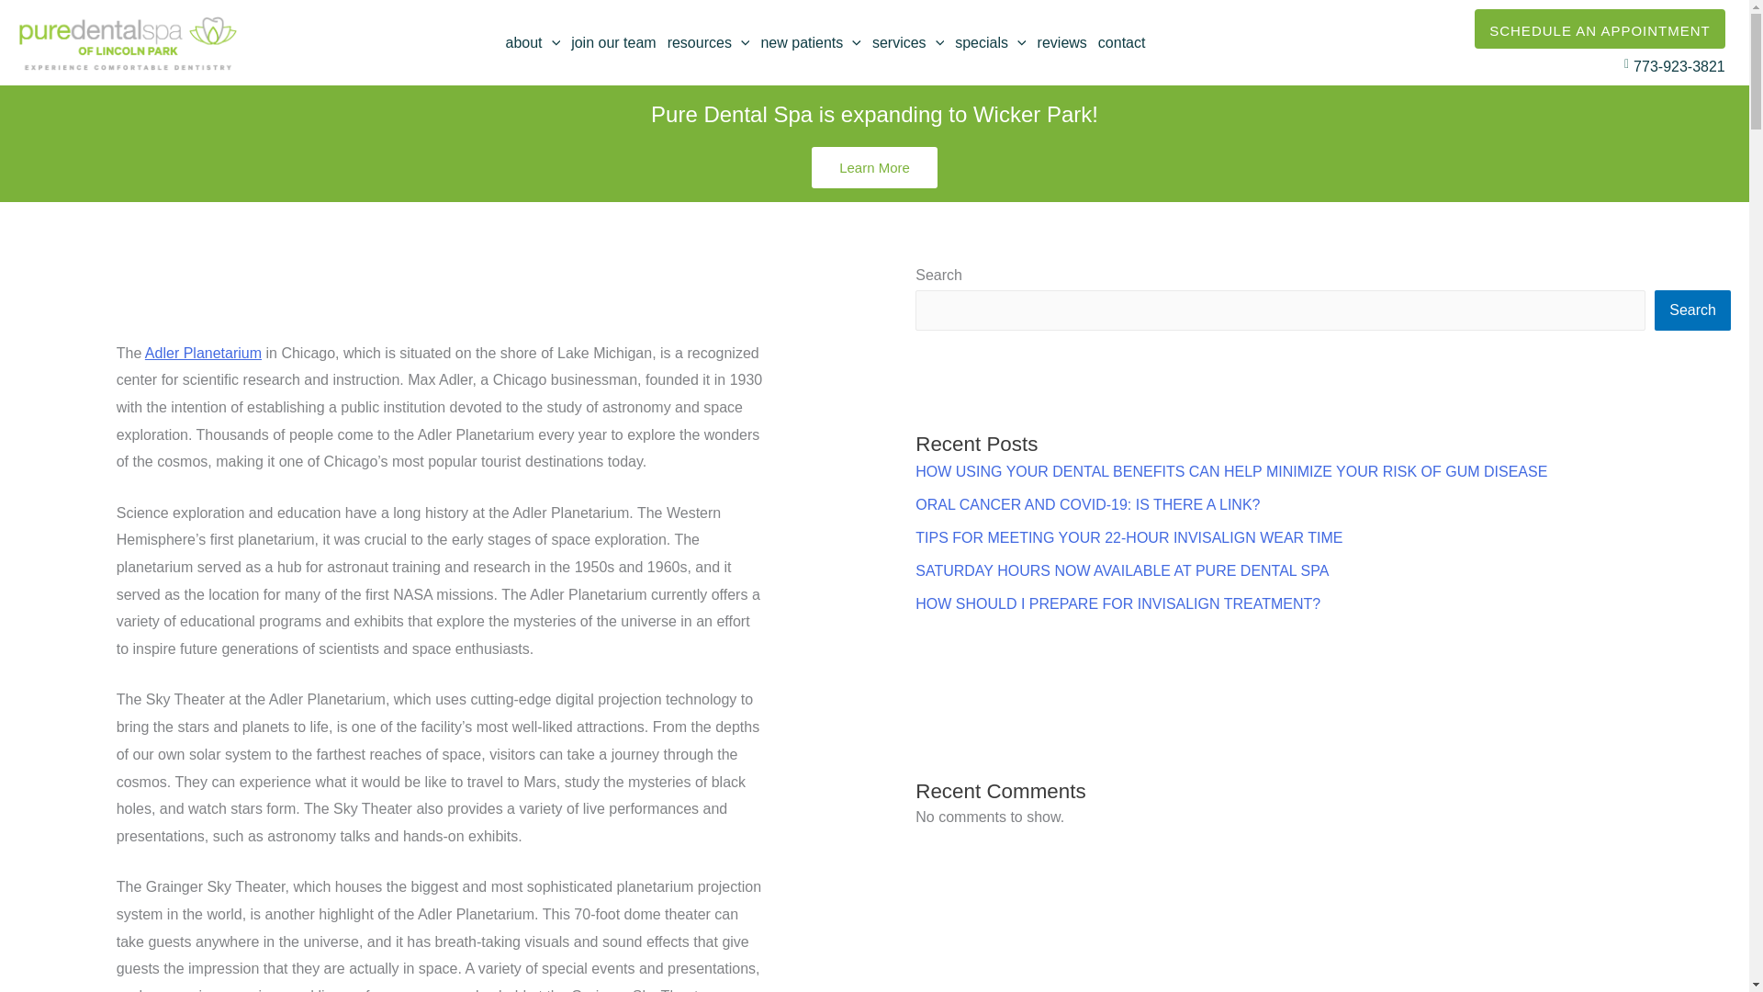  Describe the element at coordinates (613, 42) in the screenshot. I see `join our team` at that location.